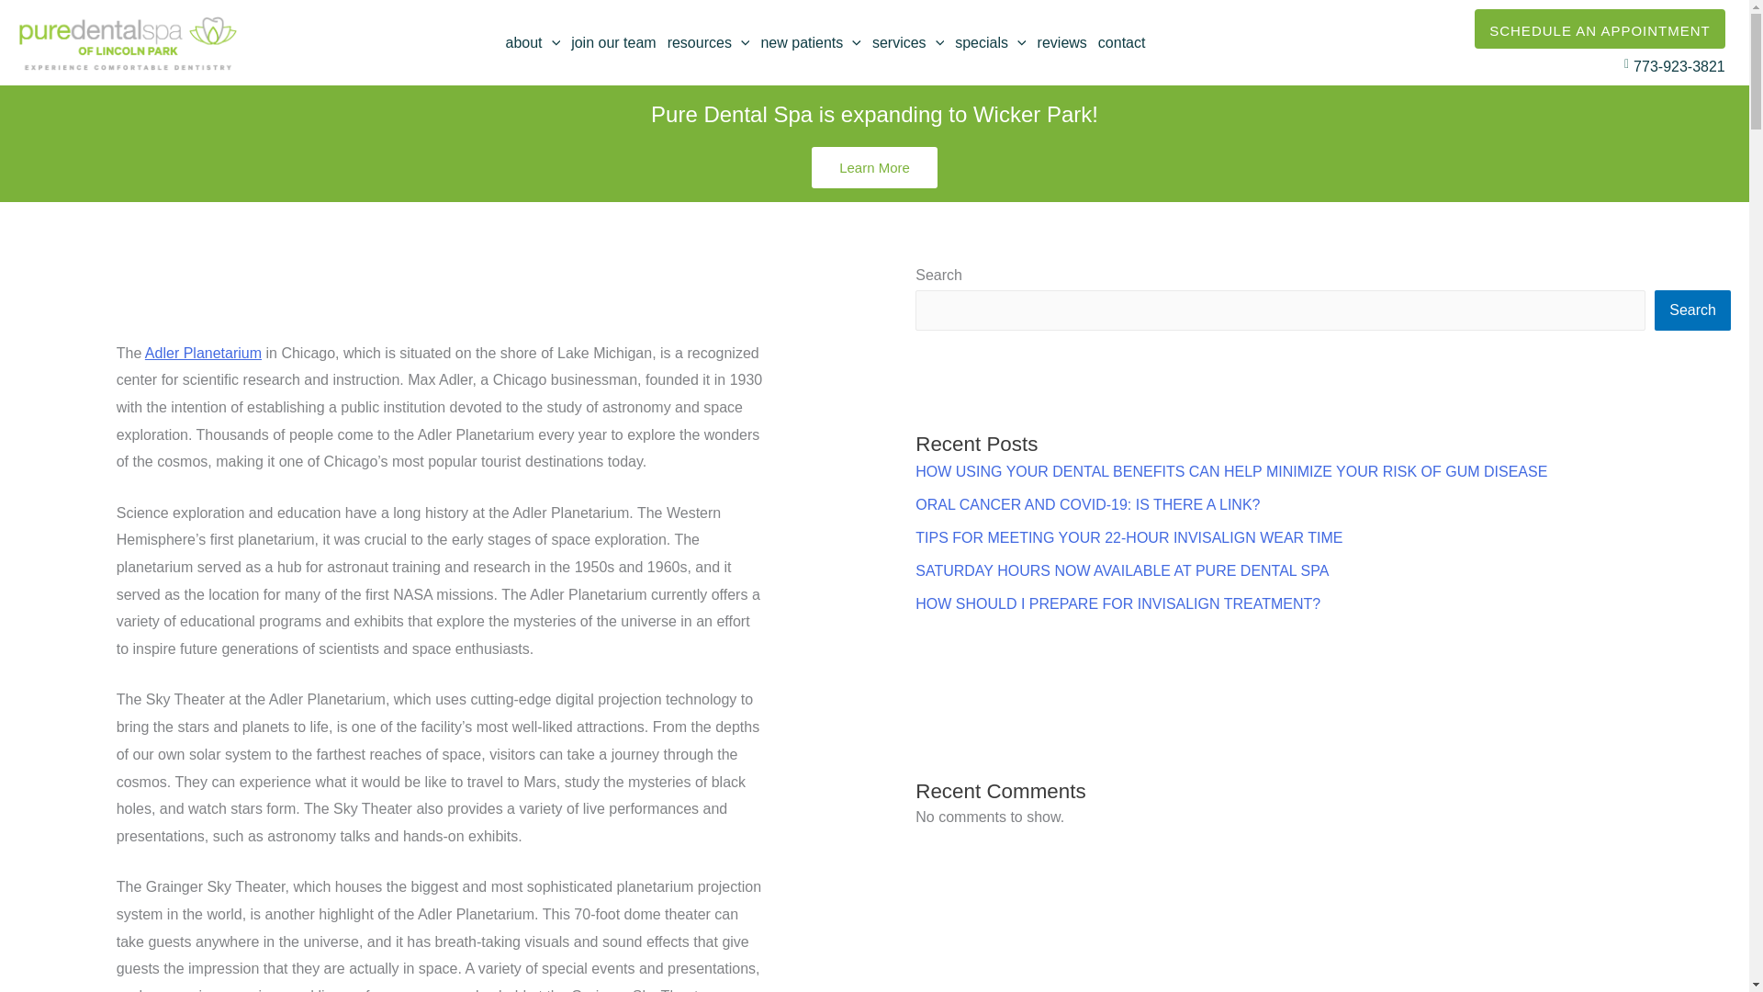  Describe the element at coordinates (613, 42) in the screenshot. I see `join our team` at that location.